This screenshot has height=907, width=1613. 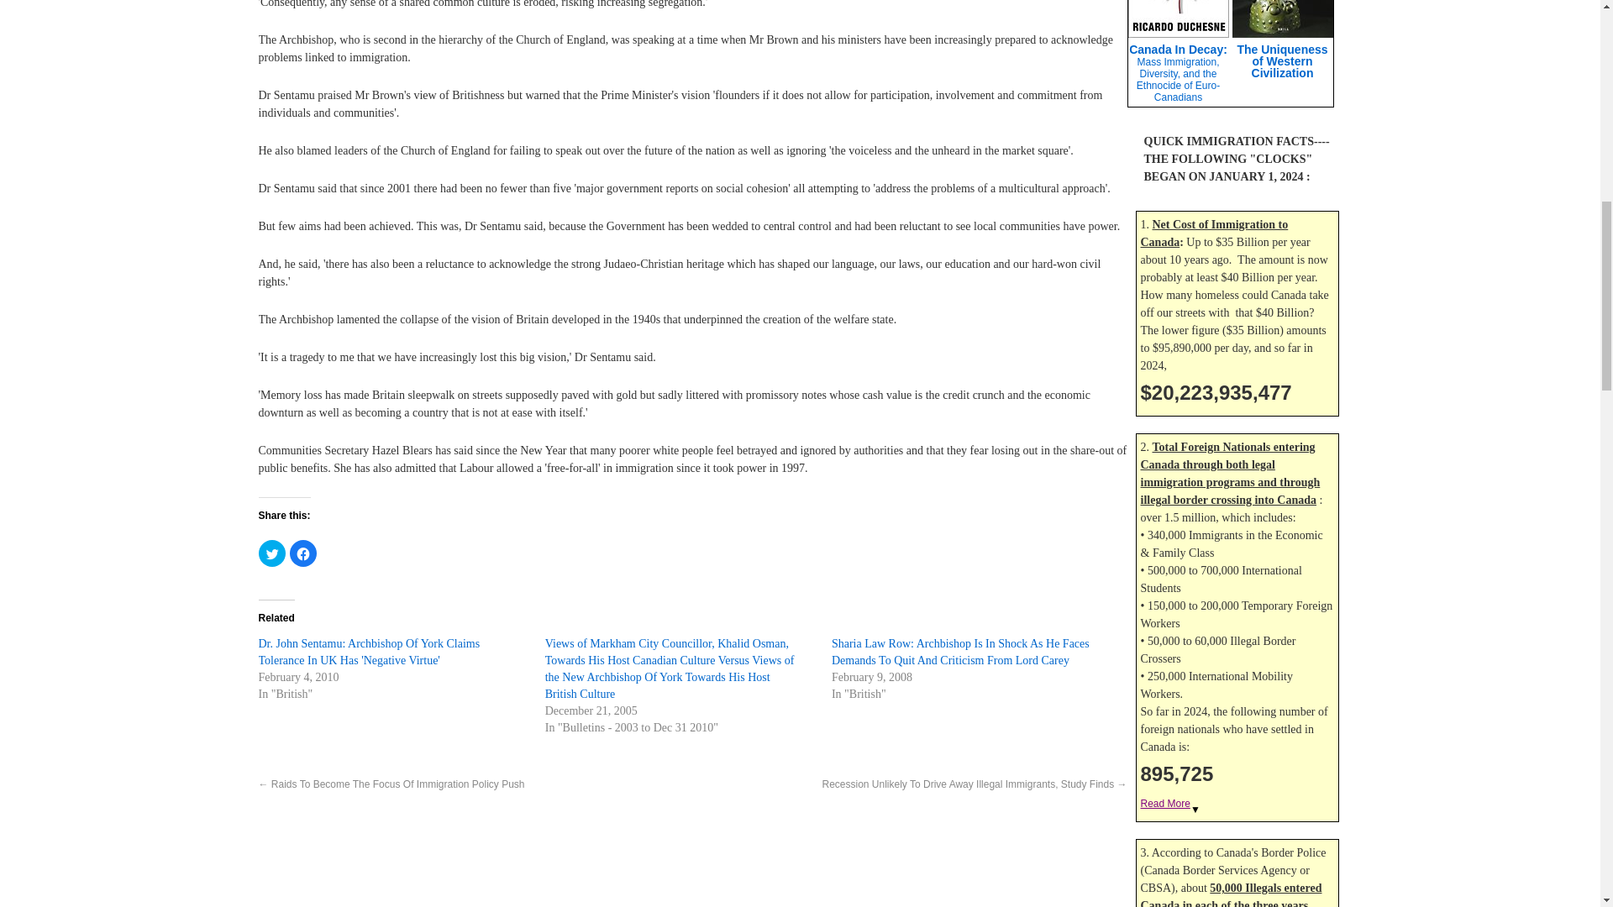 I want to click on Click to share on Twitter, so click(x=271, y=553).